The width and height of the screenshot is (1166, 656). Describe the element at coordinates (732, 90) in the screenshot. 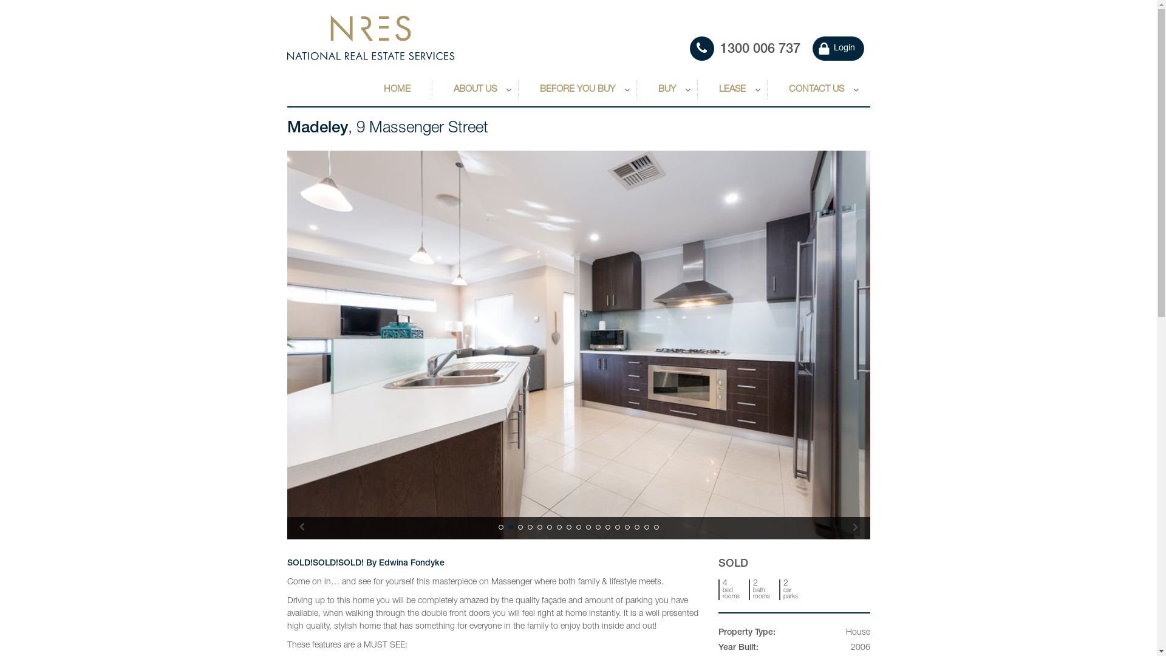

I see `LEASE` at that location.